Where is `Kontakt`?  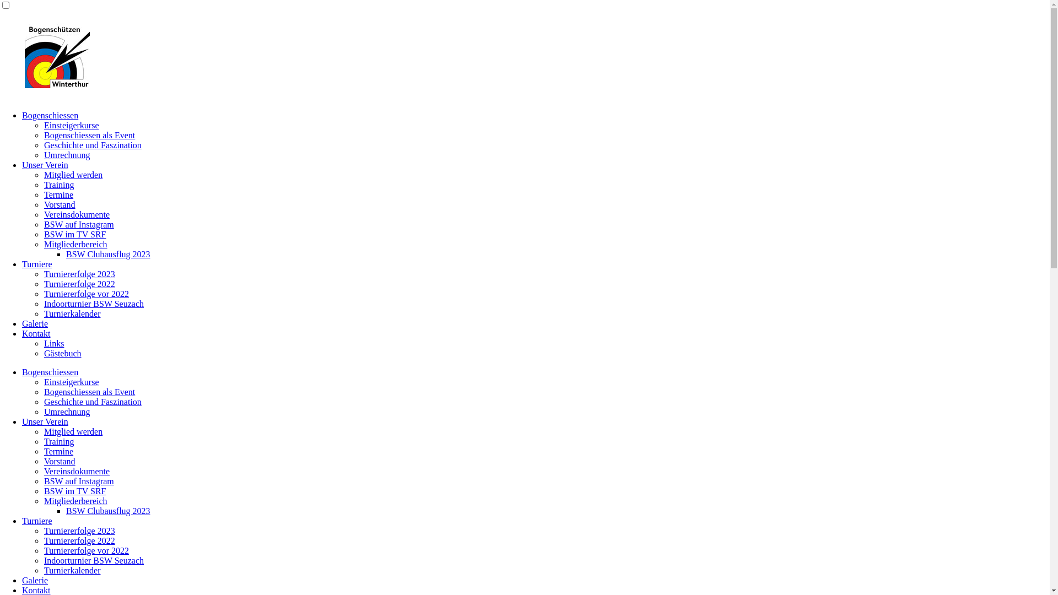
Kontakt is located at coordinates (36, 334).